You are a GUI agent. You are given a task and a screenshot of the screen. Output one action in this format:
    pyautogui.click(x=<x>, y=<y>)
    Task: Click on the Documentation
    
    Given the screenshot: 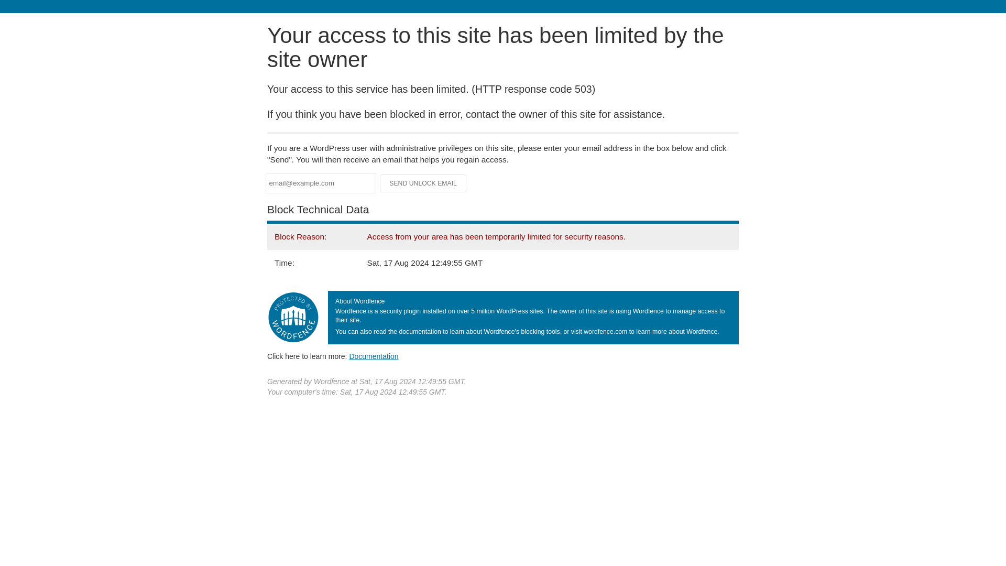 What is the action you would take?
    pyautogui.click(x=374, y=356)
    